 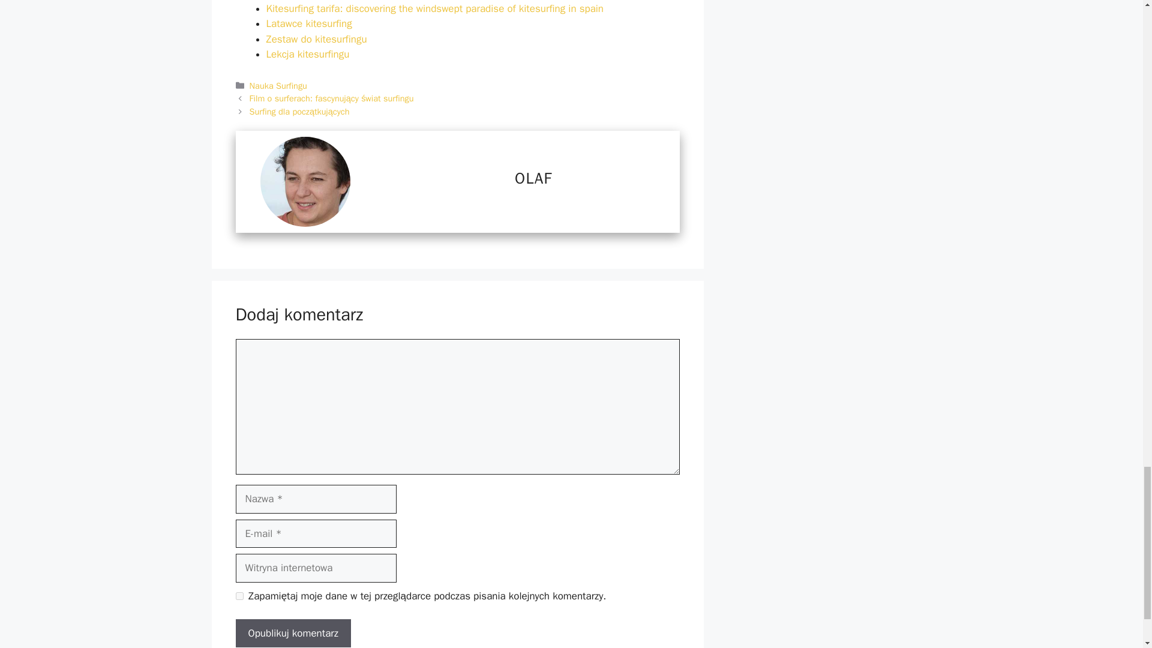 What do you see at coordinates (292, 634) in the screenshot?
I see `Opublikuj komentarz` at bounding box center [292, 634].